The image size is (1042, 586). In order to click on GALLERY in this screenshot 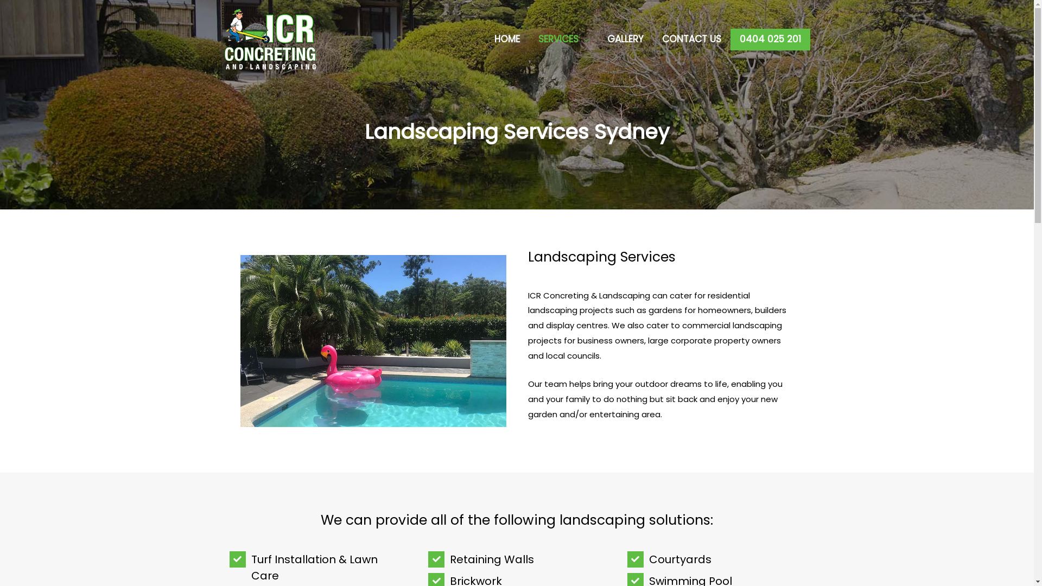, I will do `click(625, 39)`.